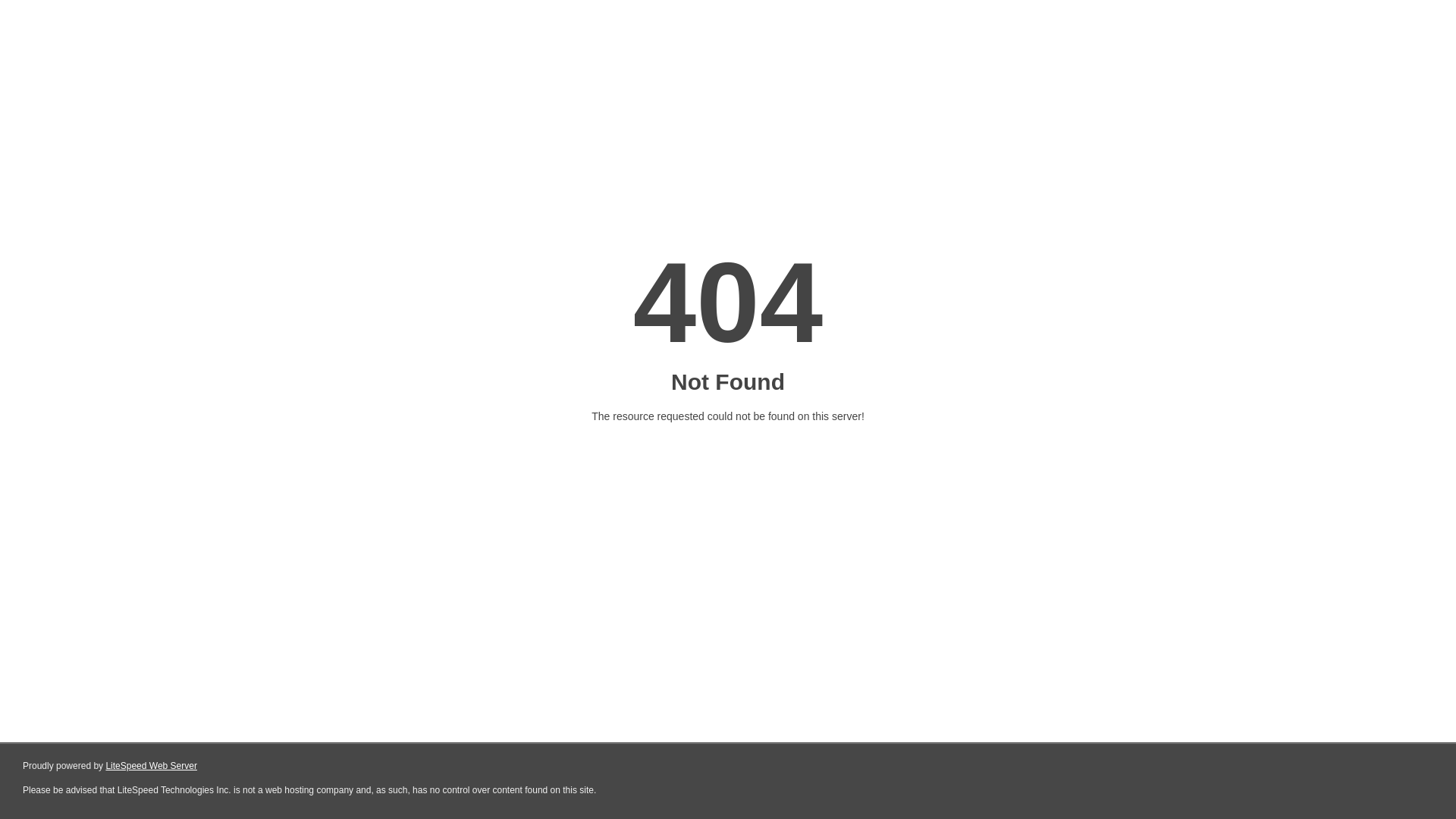  Describe the element at coordinates (152, 766) in the screenshot. I see `LiteSpeed Web Server` at that location.